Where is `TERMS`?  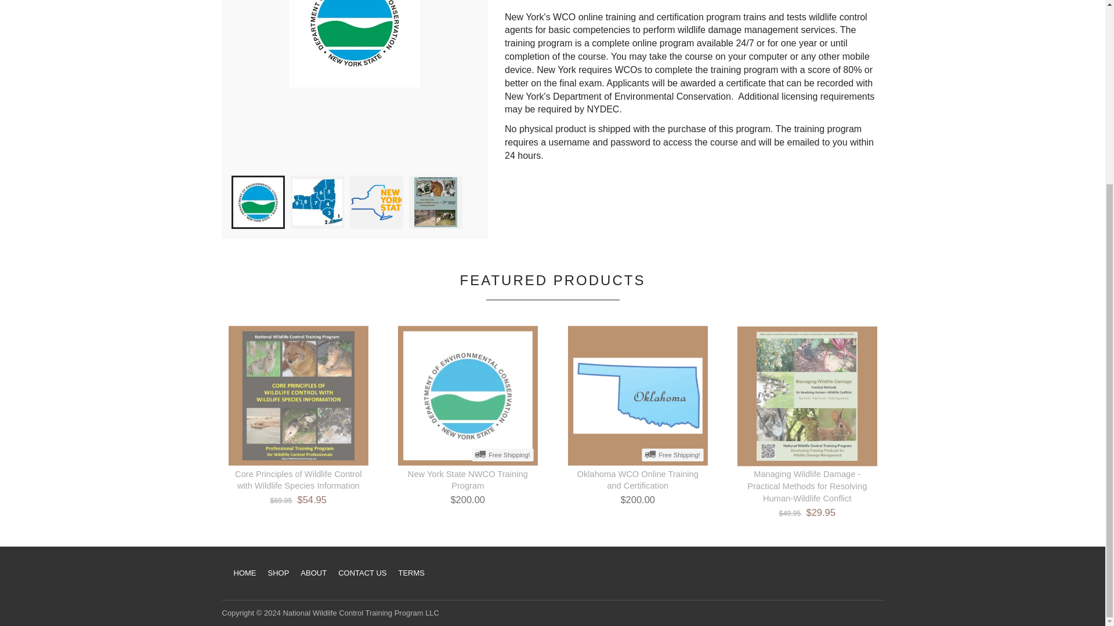
TERMS is located at coordinates (411, 573).